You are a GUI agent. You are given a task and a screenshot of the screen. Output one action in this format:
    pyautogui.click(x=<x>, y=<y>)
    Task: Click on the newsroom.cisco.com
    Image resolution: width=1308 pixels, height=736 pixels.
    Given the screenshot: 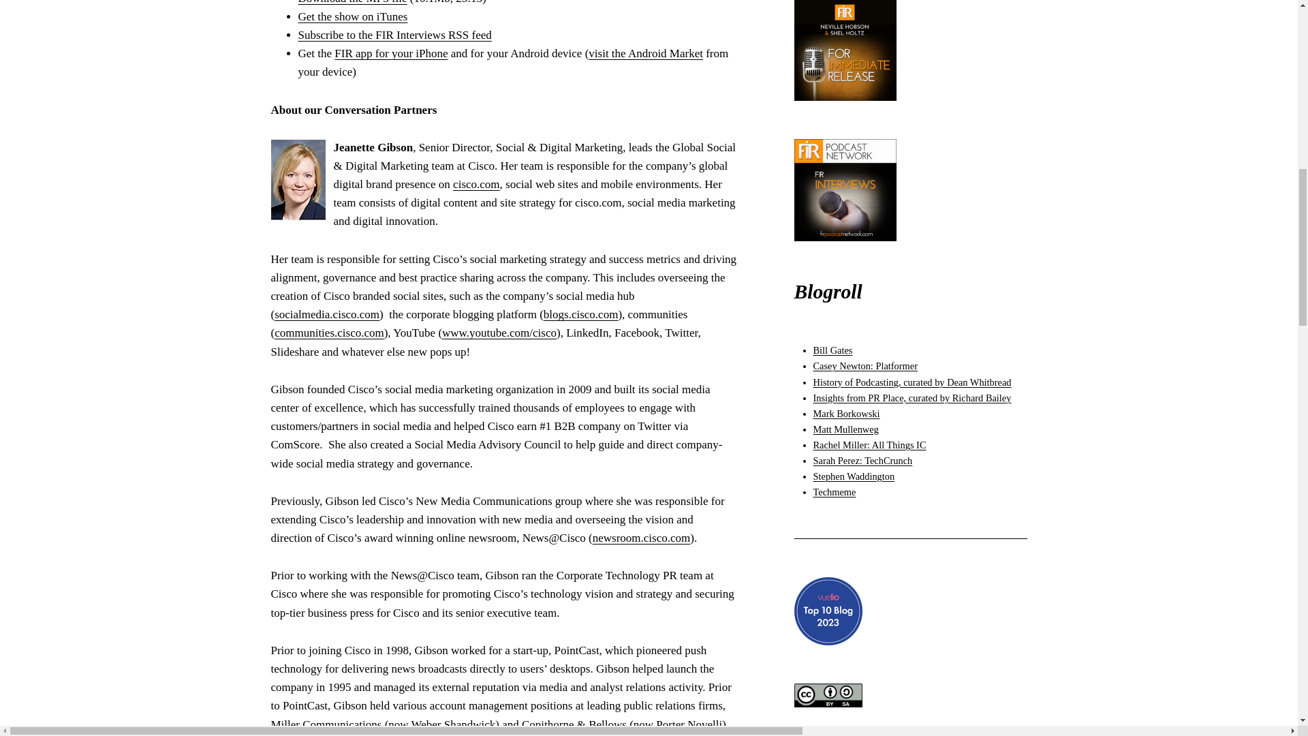 What is the action you would take?
    pyautogui.click(x=641, y=538)
    